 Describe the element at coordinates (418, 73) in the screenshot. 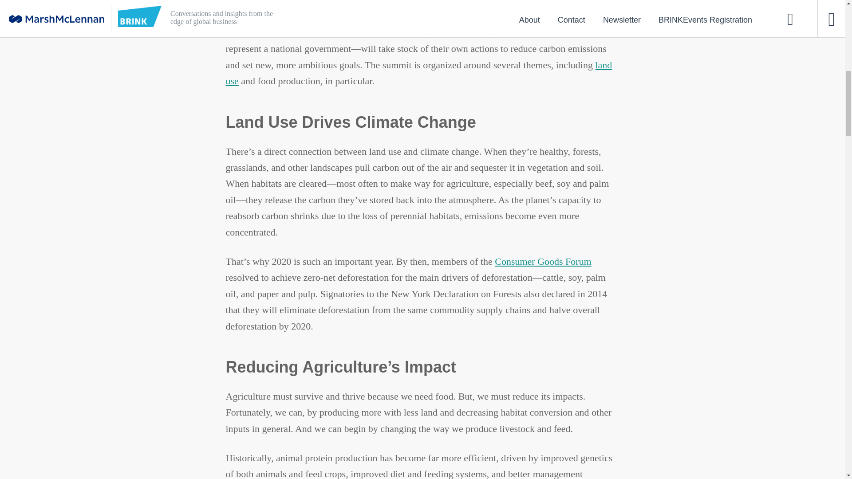

I see `land use` at that location.